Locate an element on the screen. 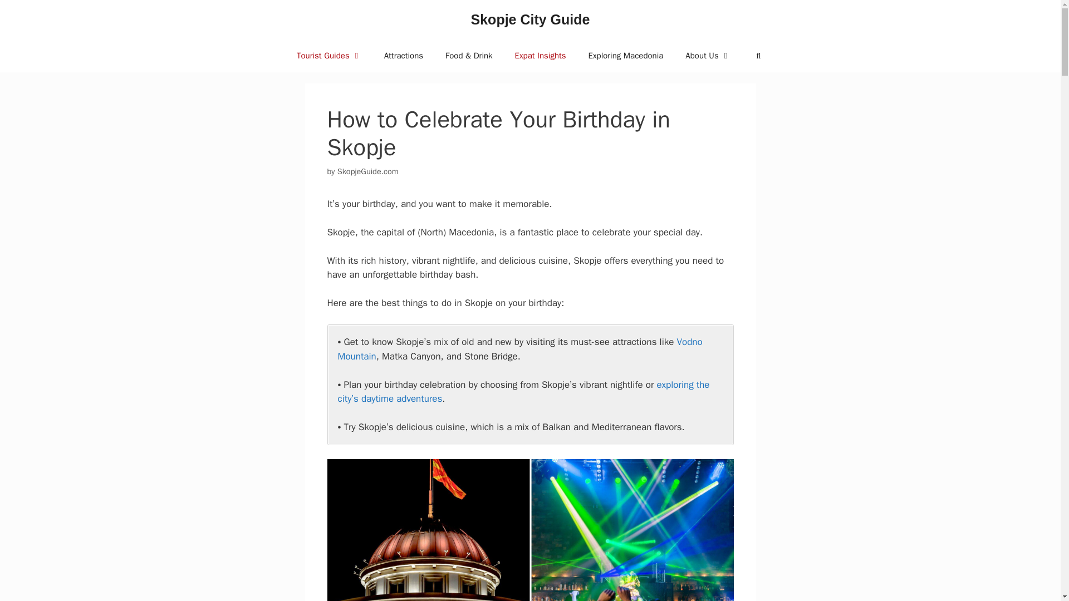 This screenshot has height=601, width=1069. Exploring Macedonia is located at coordinates (626, 56).